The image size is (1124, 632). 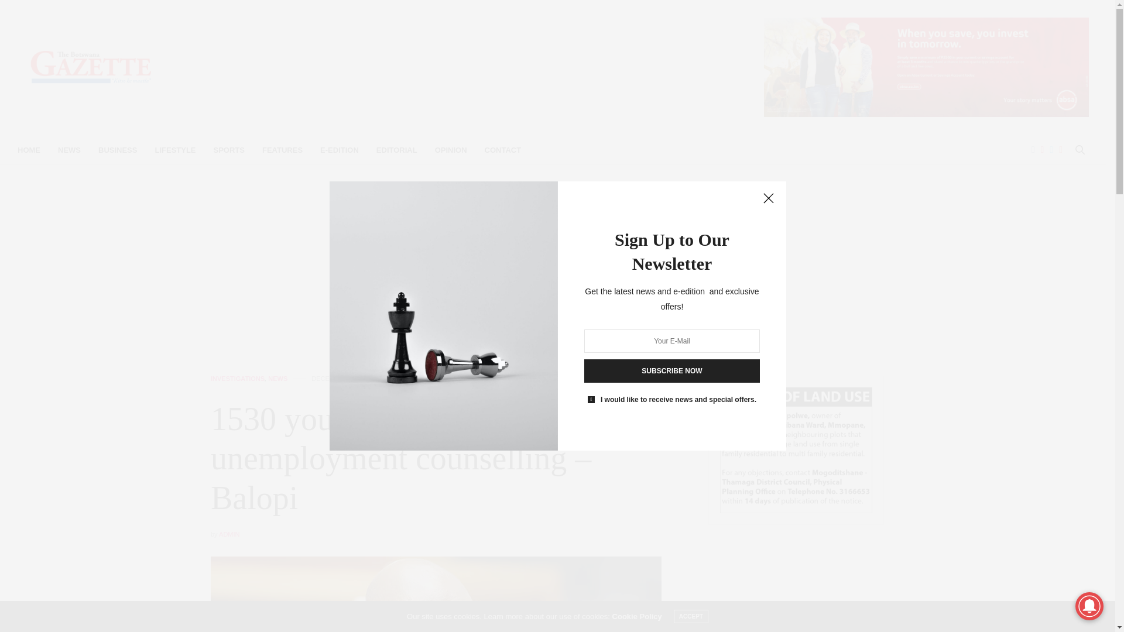 I want to click on OPINION, so click(x=451, y=150).